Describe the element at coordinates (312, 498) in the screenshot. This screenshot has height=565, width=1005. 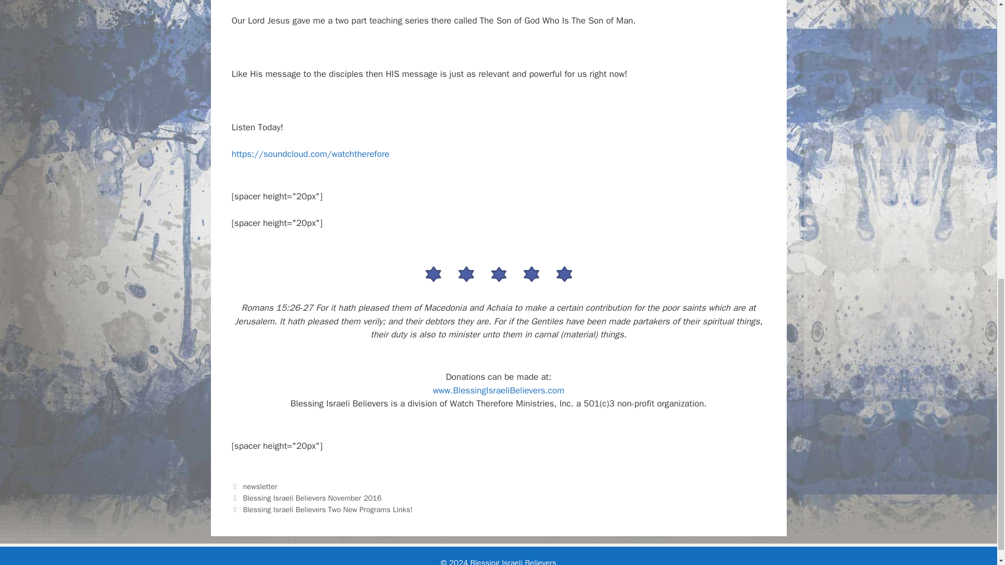
I see `Blessing Israeli Believers November 2016` at that location.